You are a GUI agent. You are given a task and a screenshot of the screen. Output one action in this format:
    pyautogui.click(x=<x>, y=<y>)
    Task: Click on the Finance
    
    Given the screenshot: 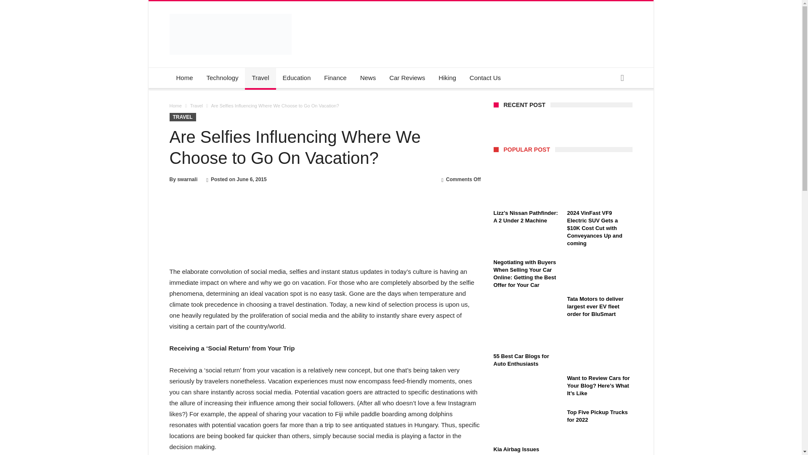 What is the action you would take?
    pyautogui.click(x=335, y=78)
    